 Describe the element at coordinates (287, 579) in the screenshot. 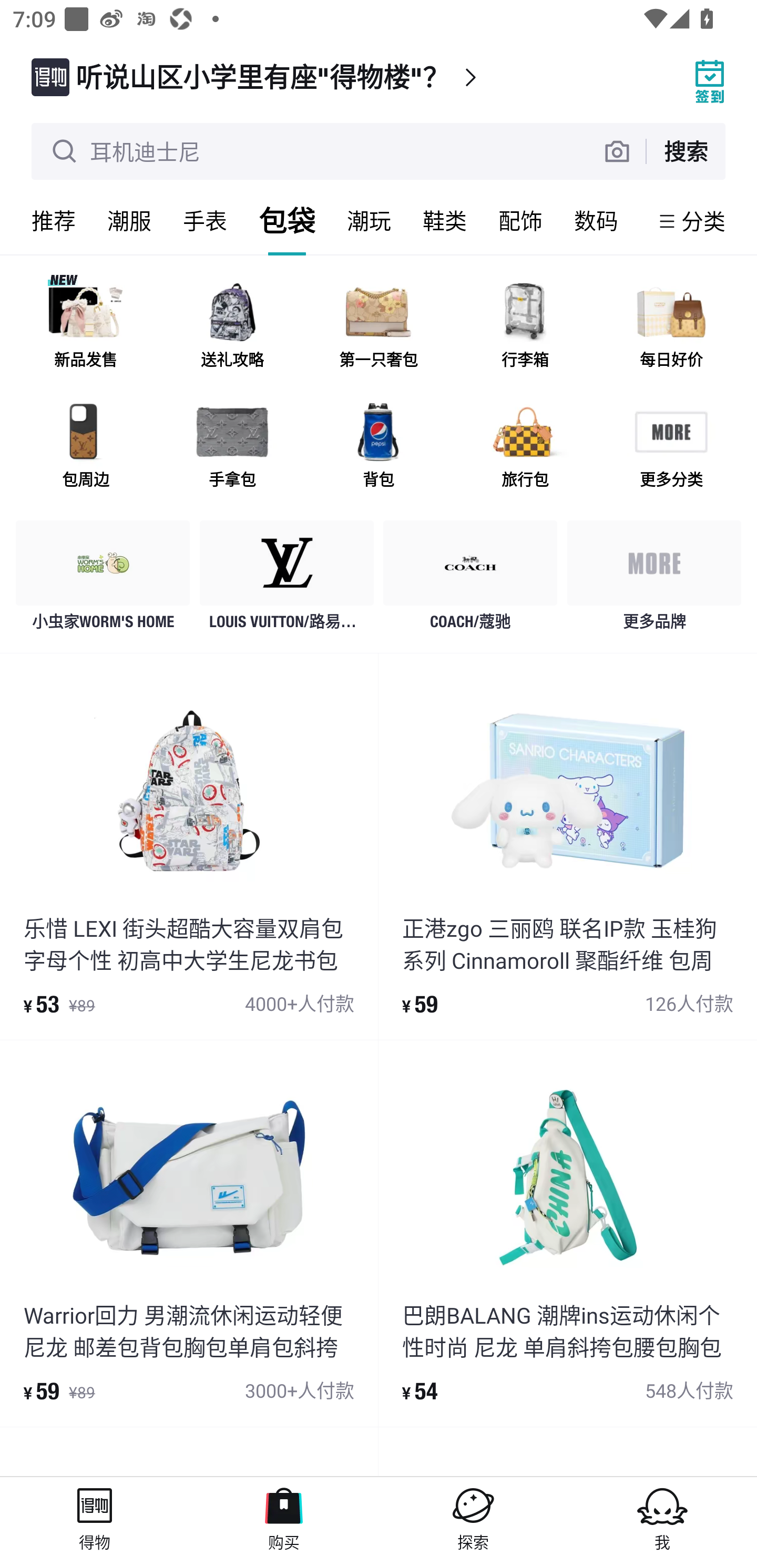

I see `LOUIS VUITTON/路易威登` at that location.